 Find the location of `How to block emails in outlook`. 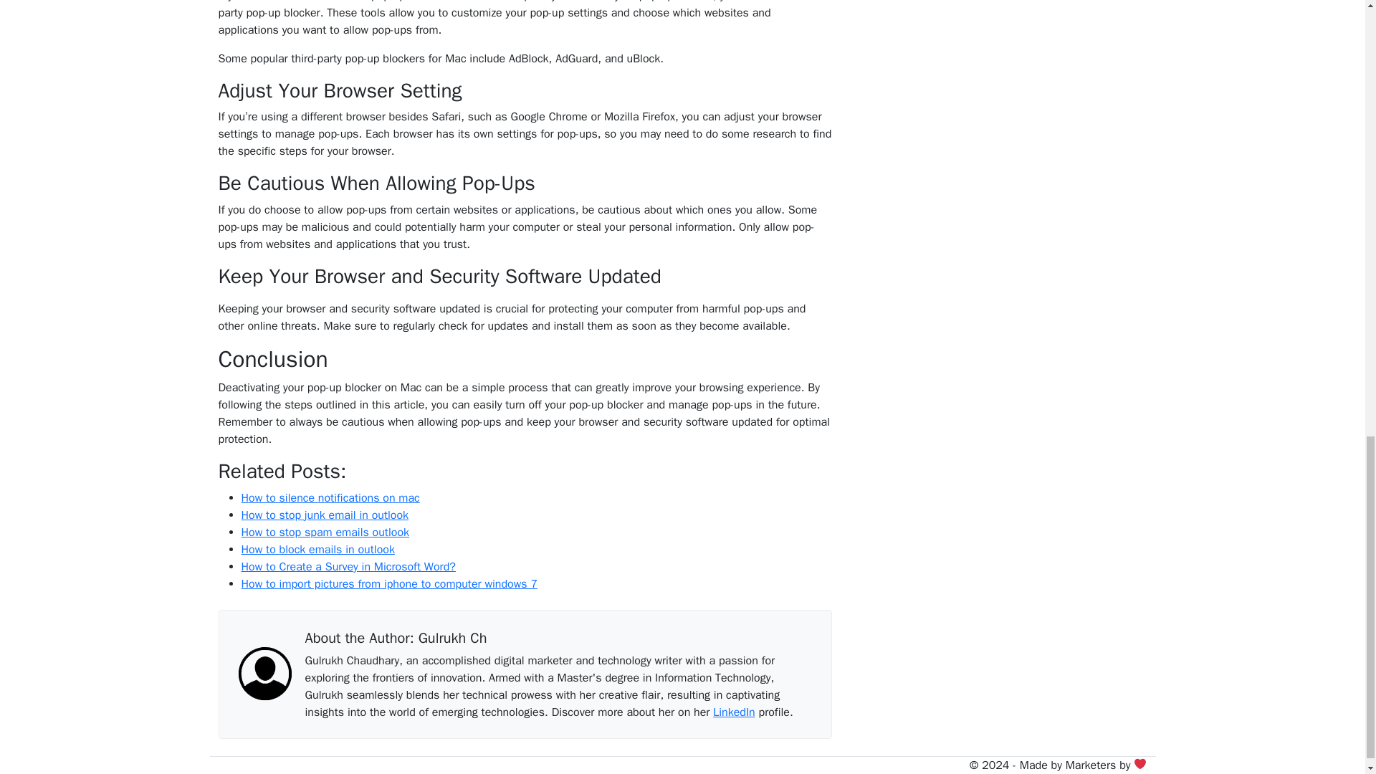

How to block emails in outlook is located at coordinates (317, 549).